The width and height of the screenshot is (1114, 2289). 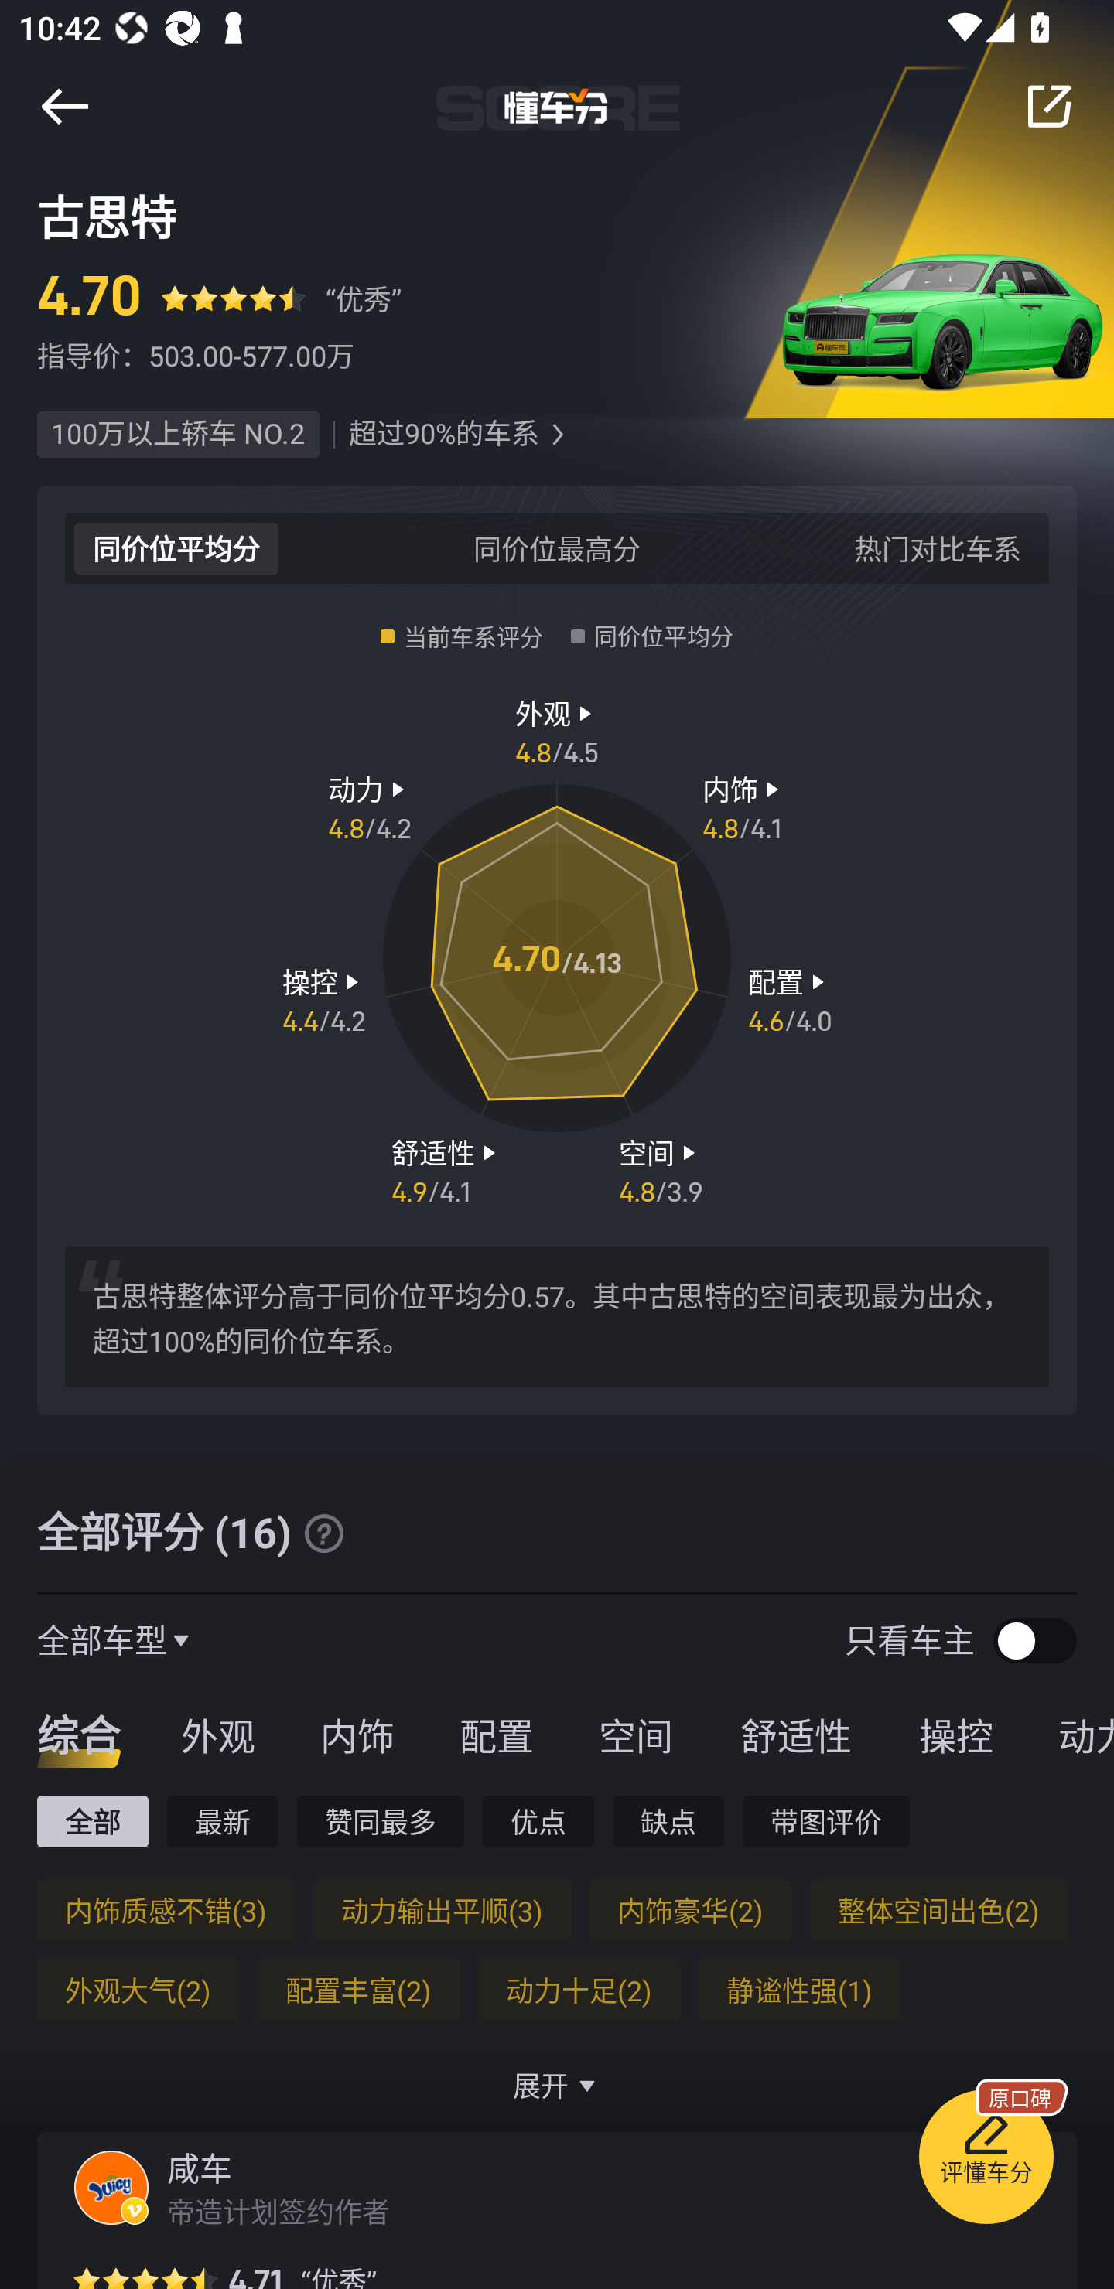 I want to click on 最新, so click(x=223, y=1820).